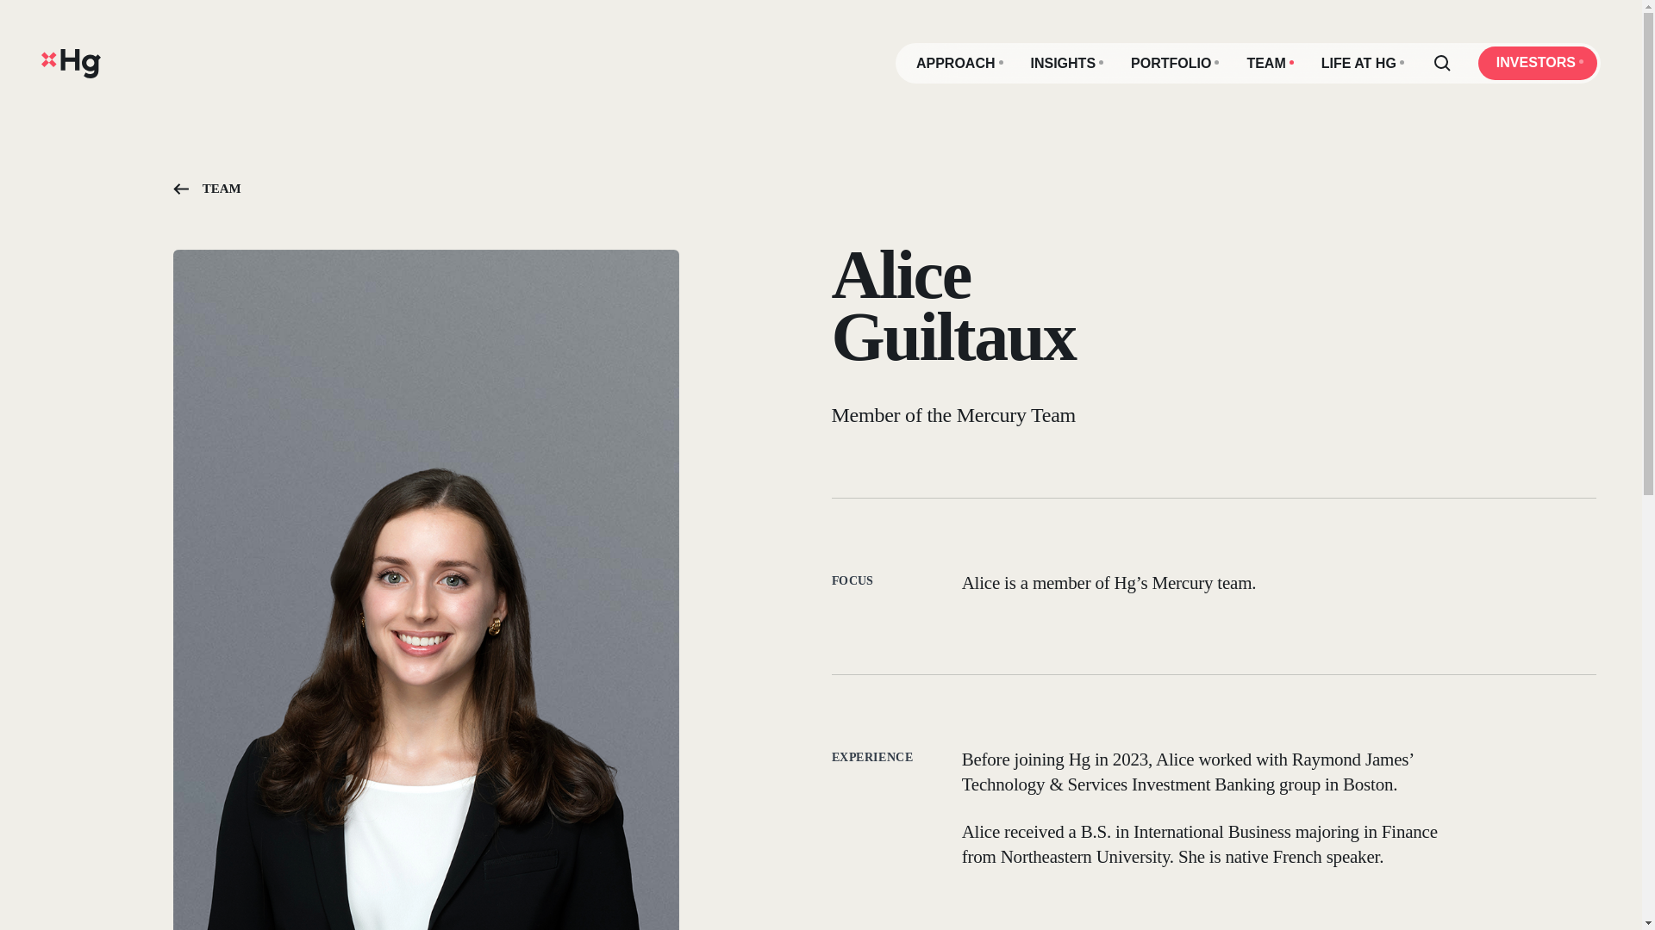 This screenshot has width=1655, height=930. Describe the element at coordinates (1270, 64) in the screenshot. I see `TEAM` at that location.